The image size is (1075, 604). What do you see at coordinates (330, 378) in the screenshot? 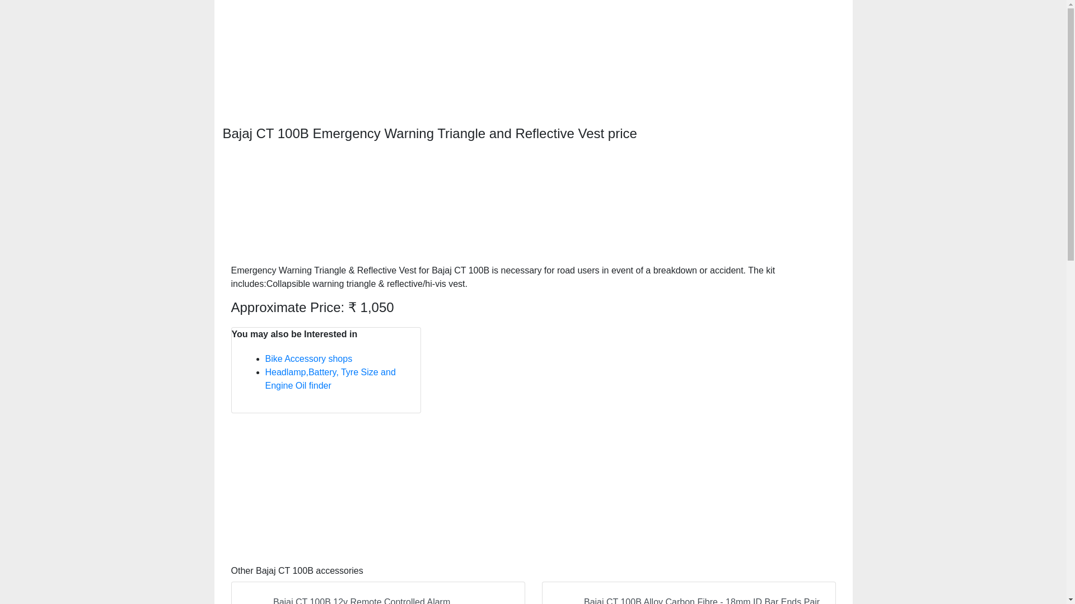
I see `Headlamp,Battery, Tyre Size and Engine Oil finder` at bounding box center [330, 378].